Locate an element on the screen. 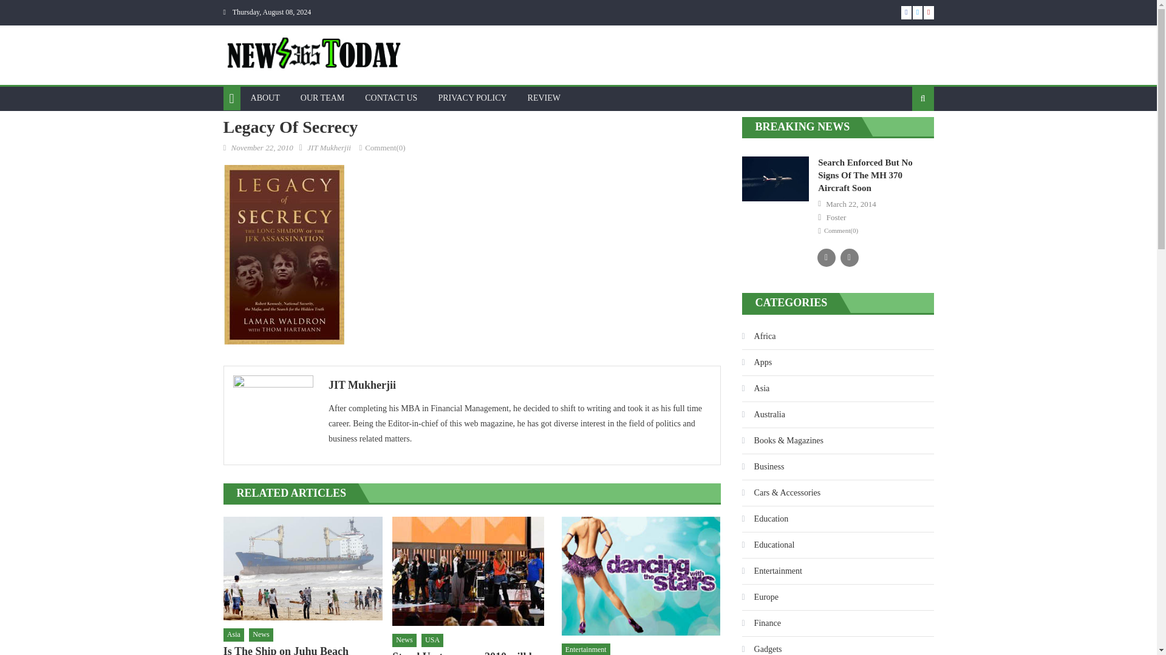 The image size is (1166, 655). CONTACT US is located at coordinates (391, 98).